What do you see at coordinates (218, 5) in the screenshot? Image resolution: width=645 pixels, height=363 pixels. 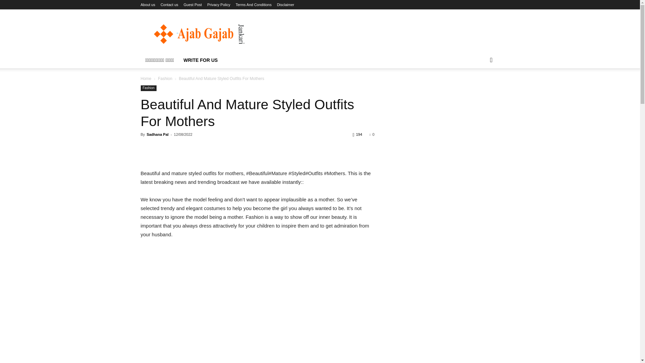 I see `Privacy Policy` at bounding box center [218, 5].